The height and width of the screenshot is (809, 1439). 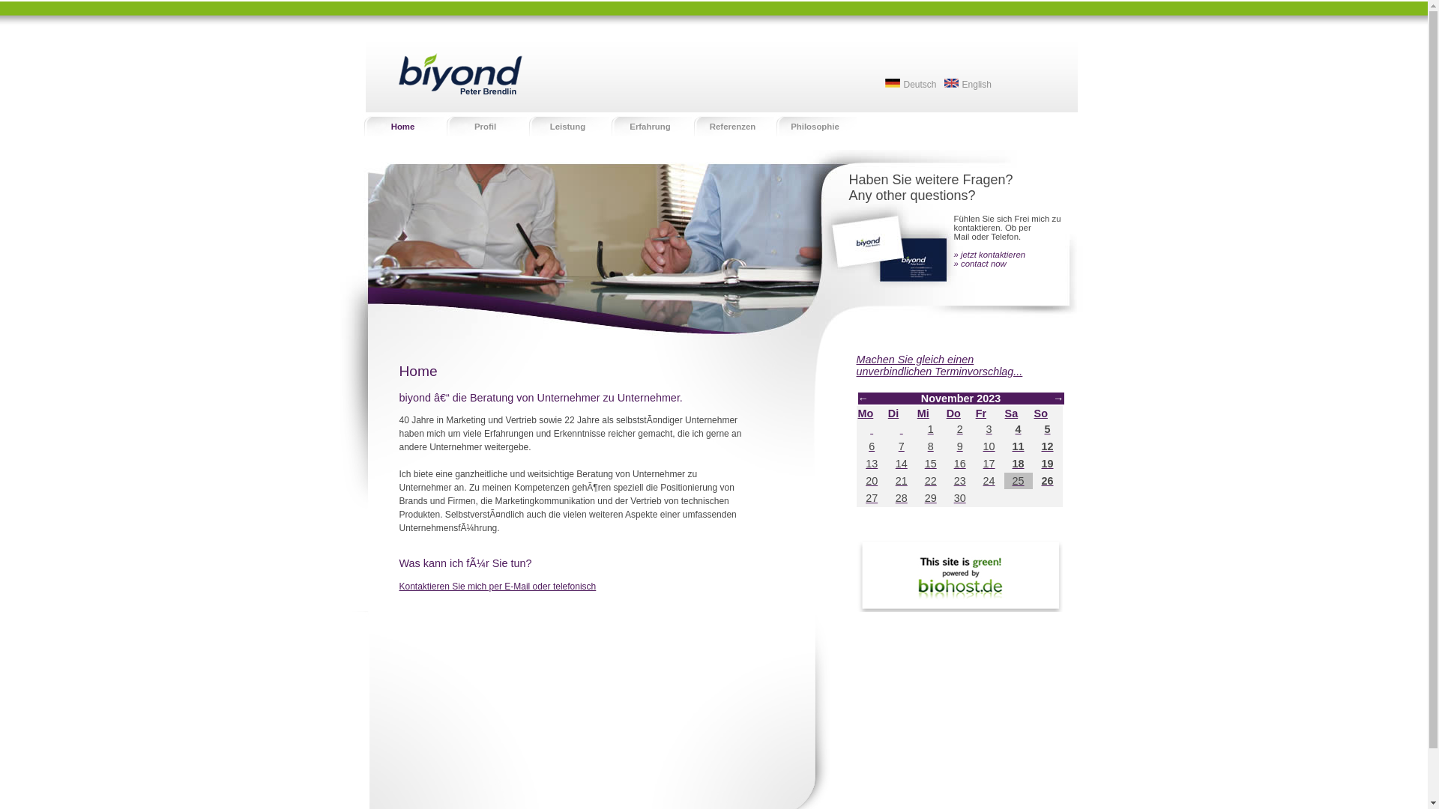 I want to click on 1, so click(x=931, y=429).